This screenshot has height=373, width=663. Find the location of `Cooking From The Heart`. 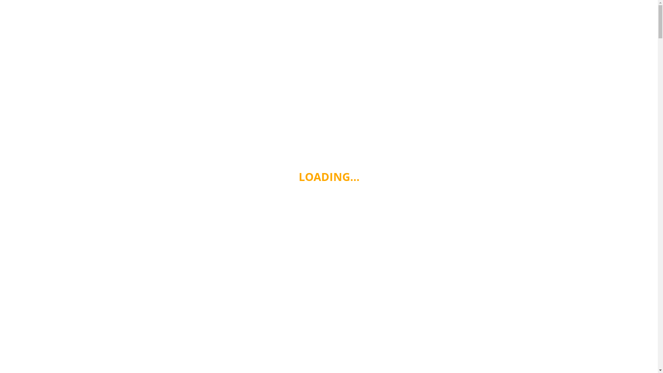

Cooking From The Heart is located at coordinates (157, 9).